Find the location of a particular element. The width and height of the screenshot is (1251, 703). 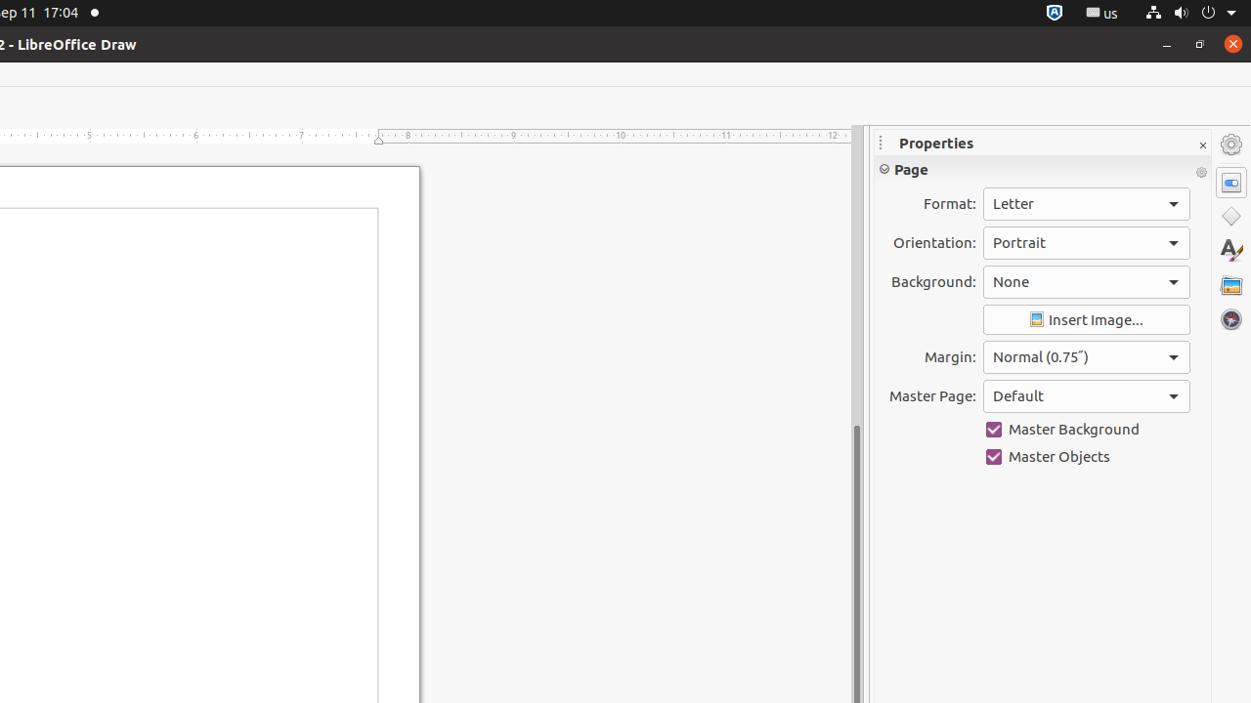

Page is located at coordinates (1043, 169).